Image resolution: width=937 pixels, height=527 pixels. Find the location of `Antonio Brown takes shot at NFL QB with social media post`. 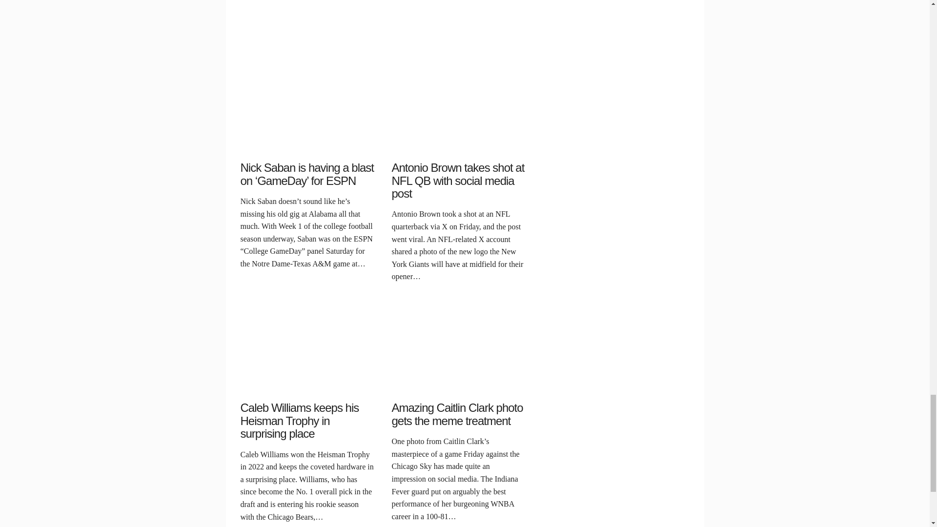

Antonio Brown takes shot at NFL QB with social media post is located at coordinates (460, 117).